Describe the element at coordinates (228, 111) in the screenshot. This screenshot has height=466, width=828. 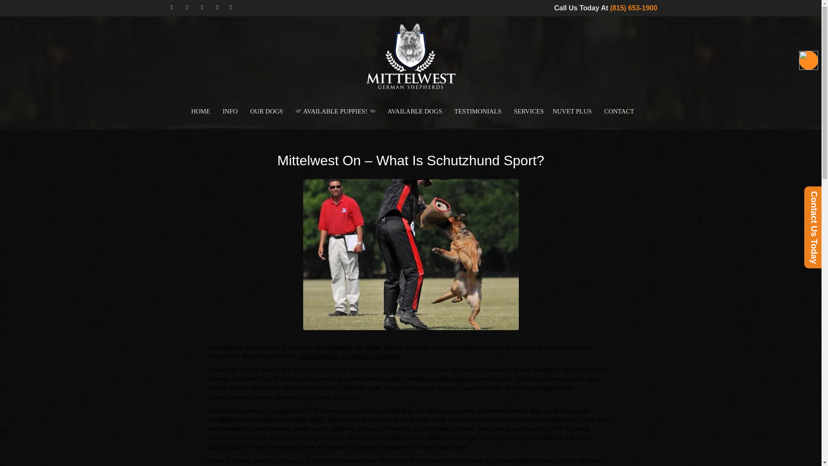
I see ` INFO` at that location.